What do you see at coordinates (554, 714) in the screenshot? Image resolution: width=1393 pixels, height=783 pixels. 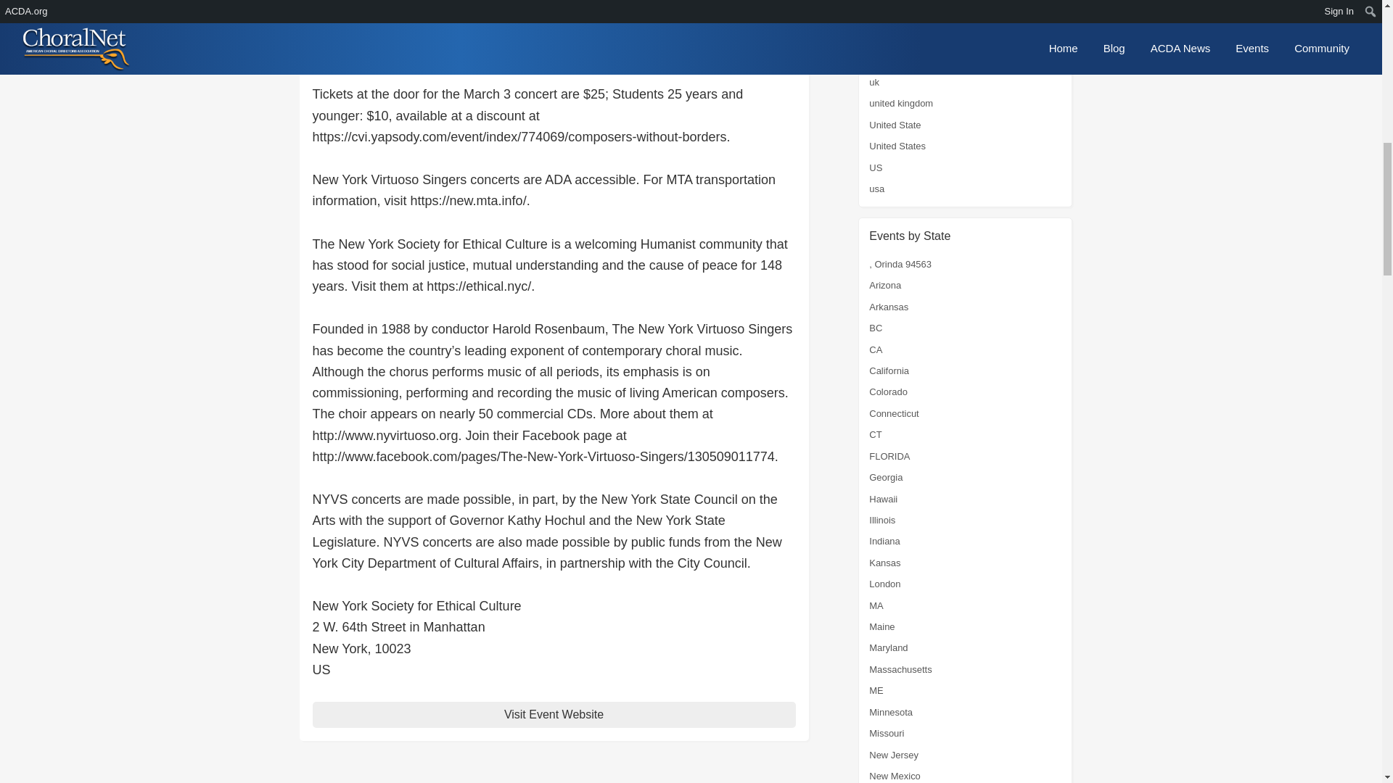 I see `Visit Event Website` at bounding box center [554, 714].